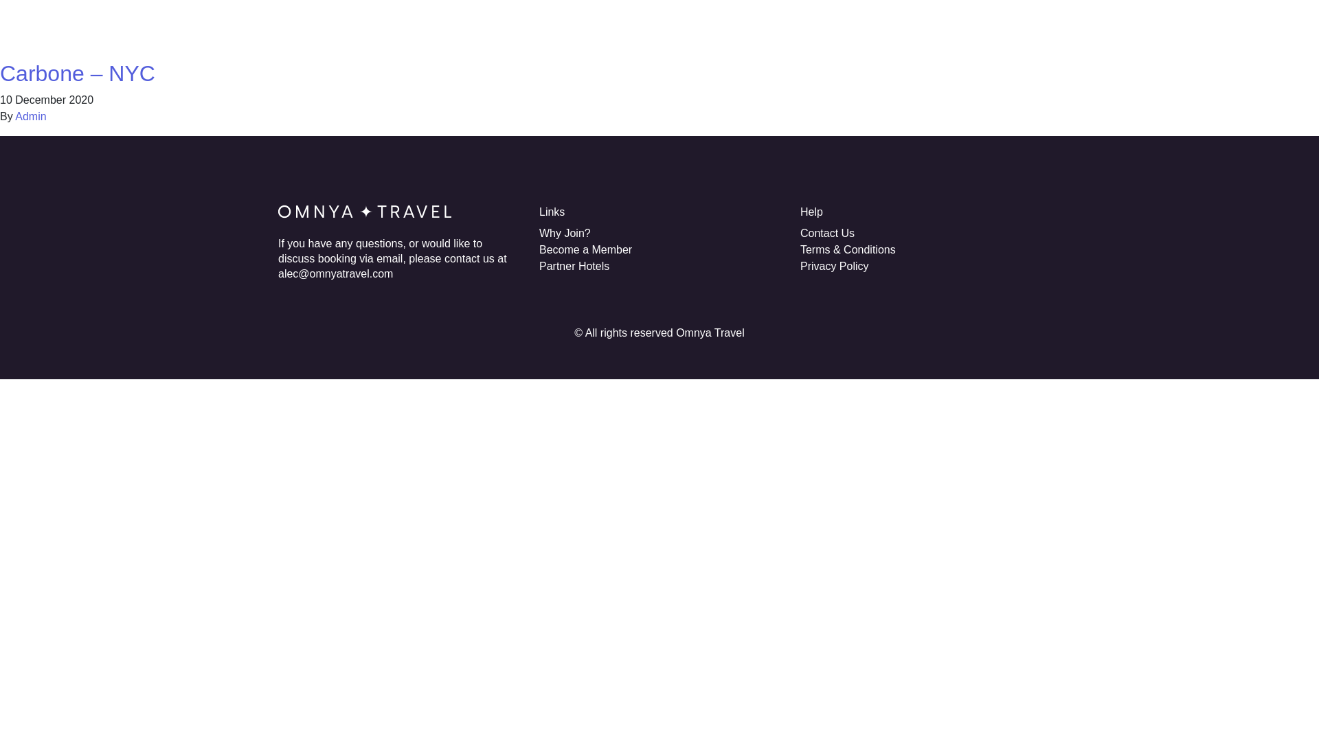 This screenshot has height=742, width=1319. I want to click on Privacy Policy, so click(835, 267).